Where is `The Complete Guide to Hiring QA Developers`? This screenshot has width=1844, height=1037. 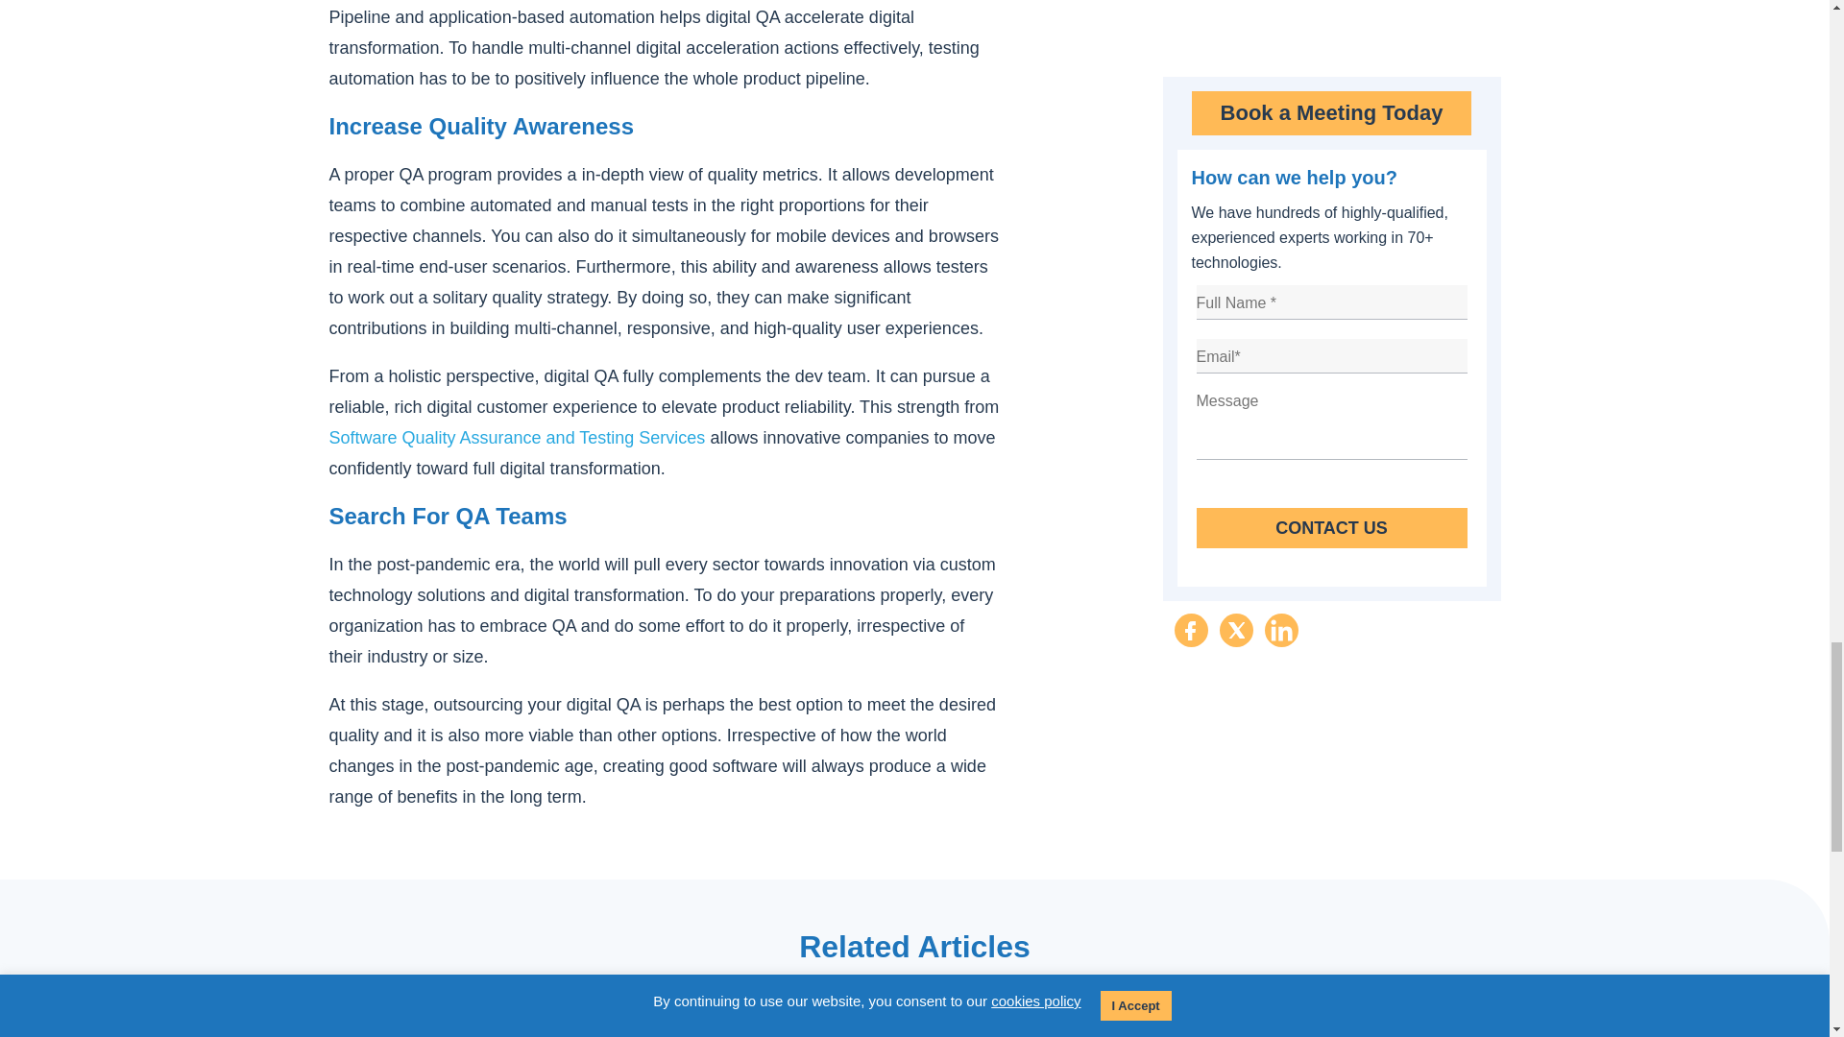
The Complete Guide to Hiring QA Developers is located at coordinates (1315, 1010).